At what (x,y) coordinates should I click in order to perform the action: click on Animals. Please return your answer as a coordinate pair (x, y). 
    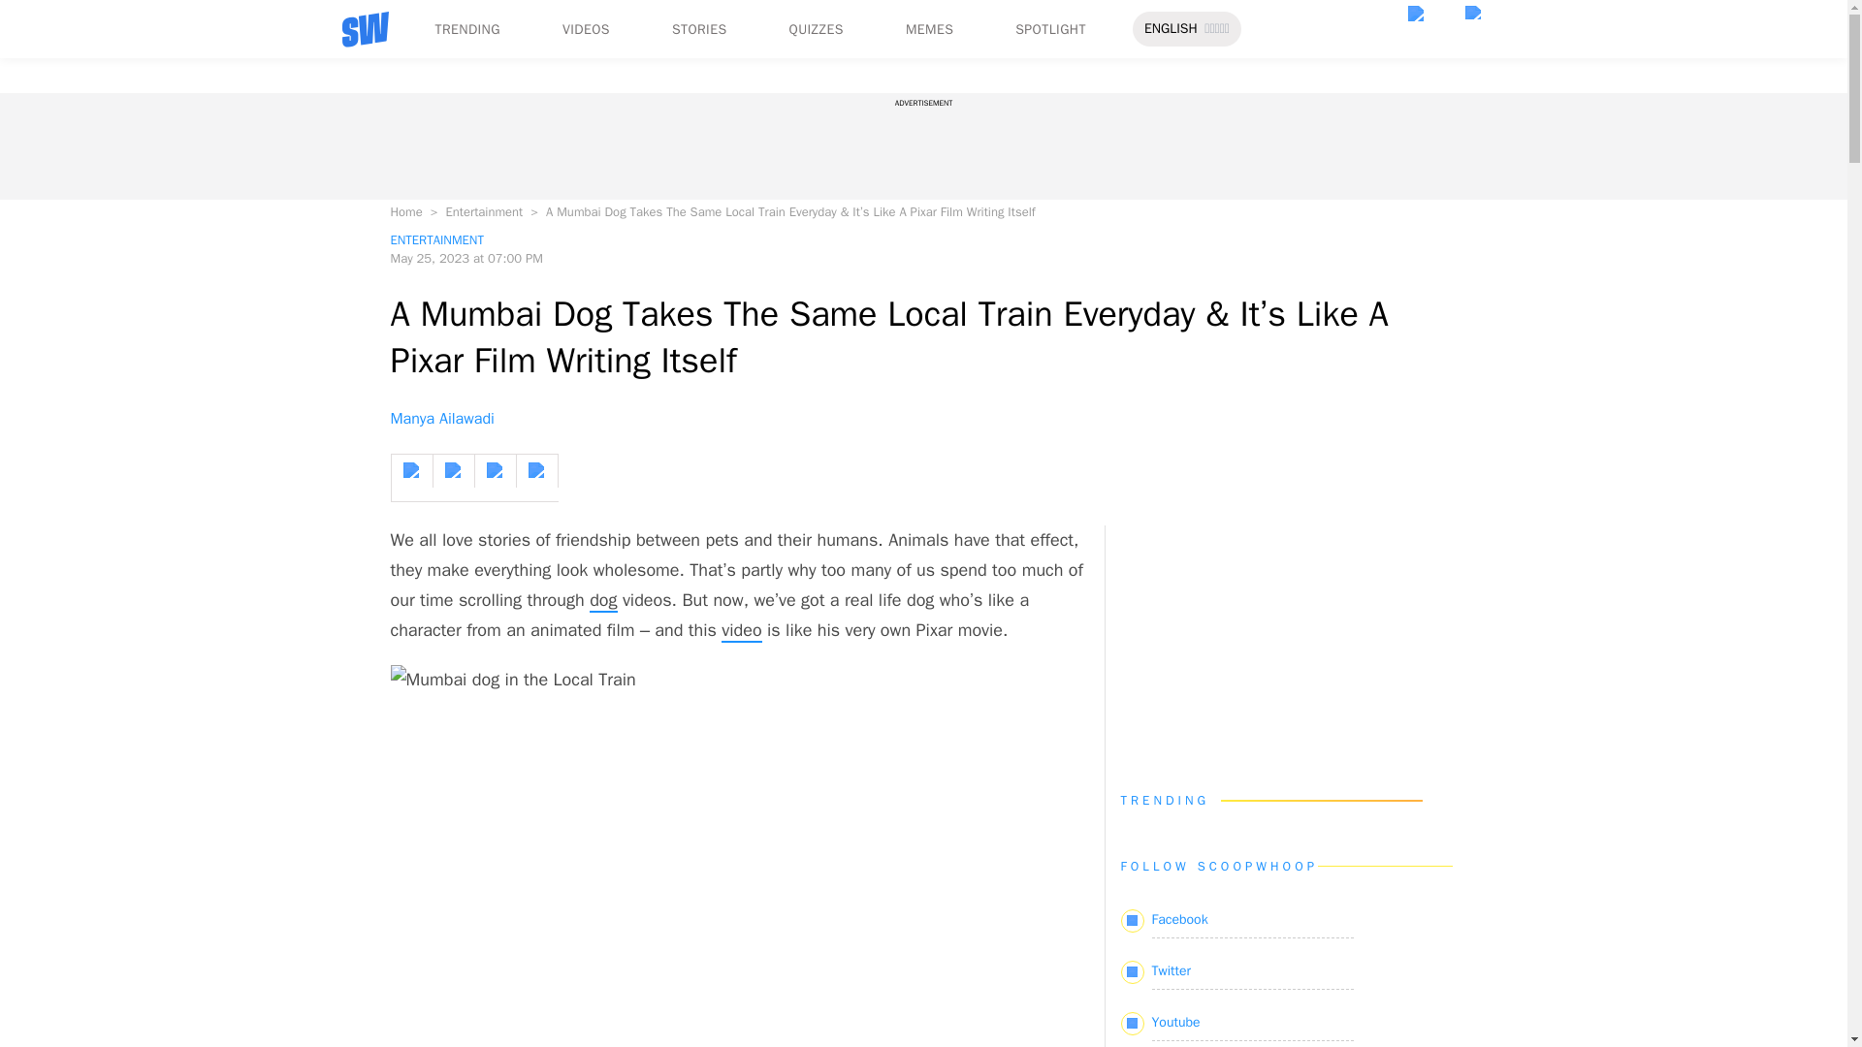
    Looking at the image, I should click on (72, 107).